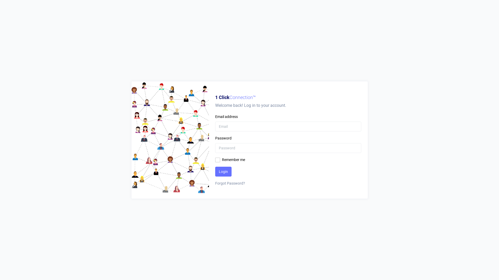 The width and height of the screenshot is (499, 280). Describe the element at coordinates (224, 172) in the screenshot. I see `Login` at that location.